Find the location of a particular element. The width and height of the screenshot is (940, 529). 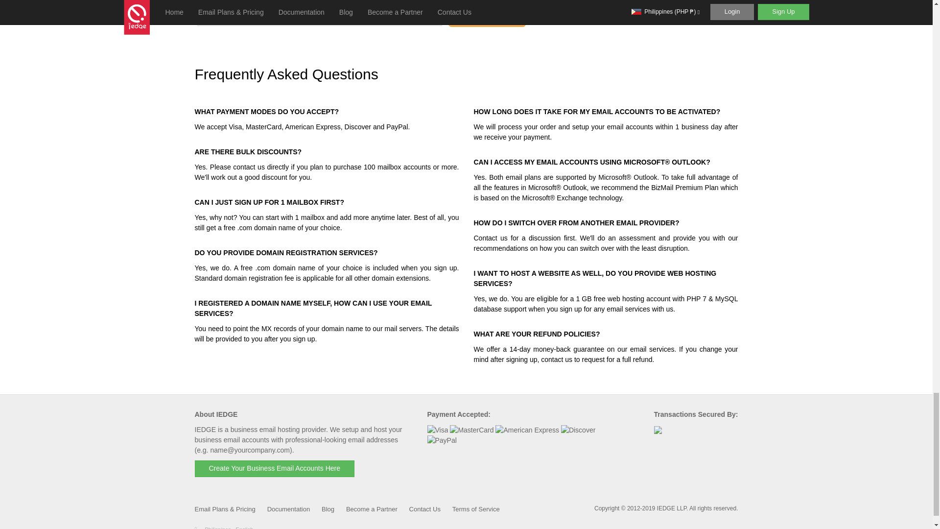

Search Domain is located at coordinates (487, 16).